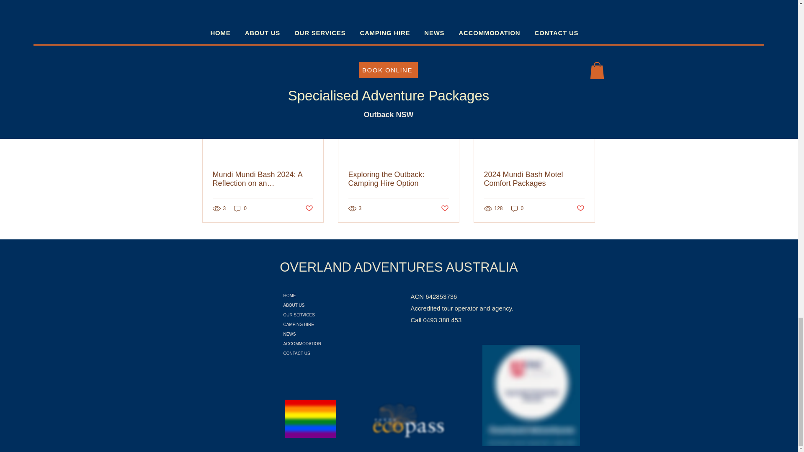 The width and height of the screenshot is (804, 452). I want to click on HOME, so click(321, 295).